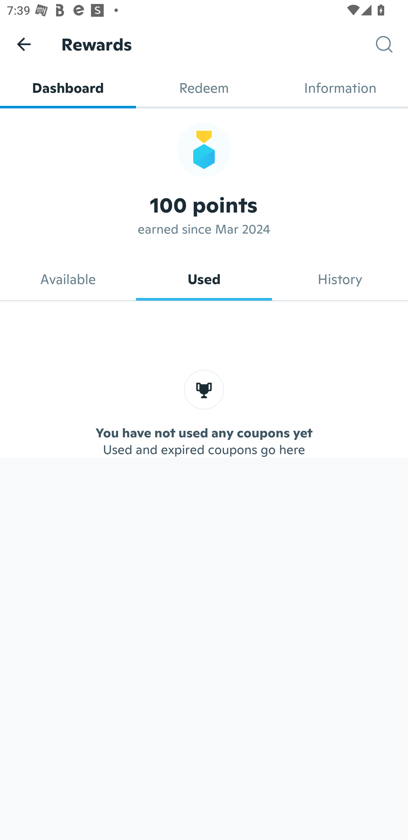 The height and width of the screenshot is (840, 408). What do you see at coordinates (24, 44) in the screenshot?
I see `Navigate up` at bounding box center [24, 44].